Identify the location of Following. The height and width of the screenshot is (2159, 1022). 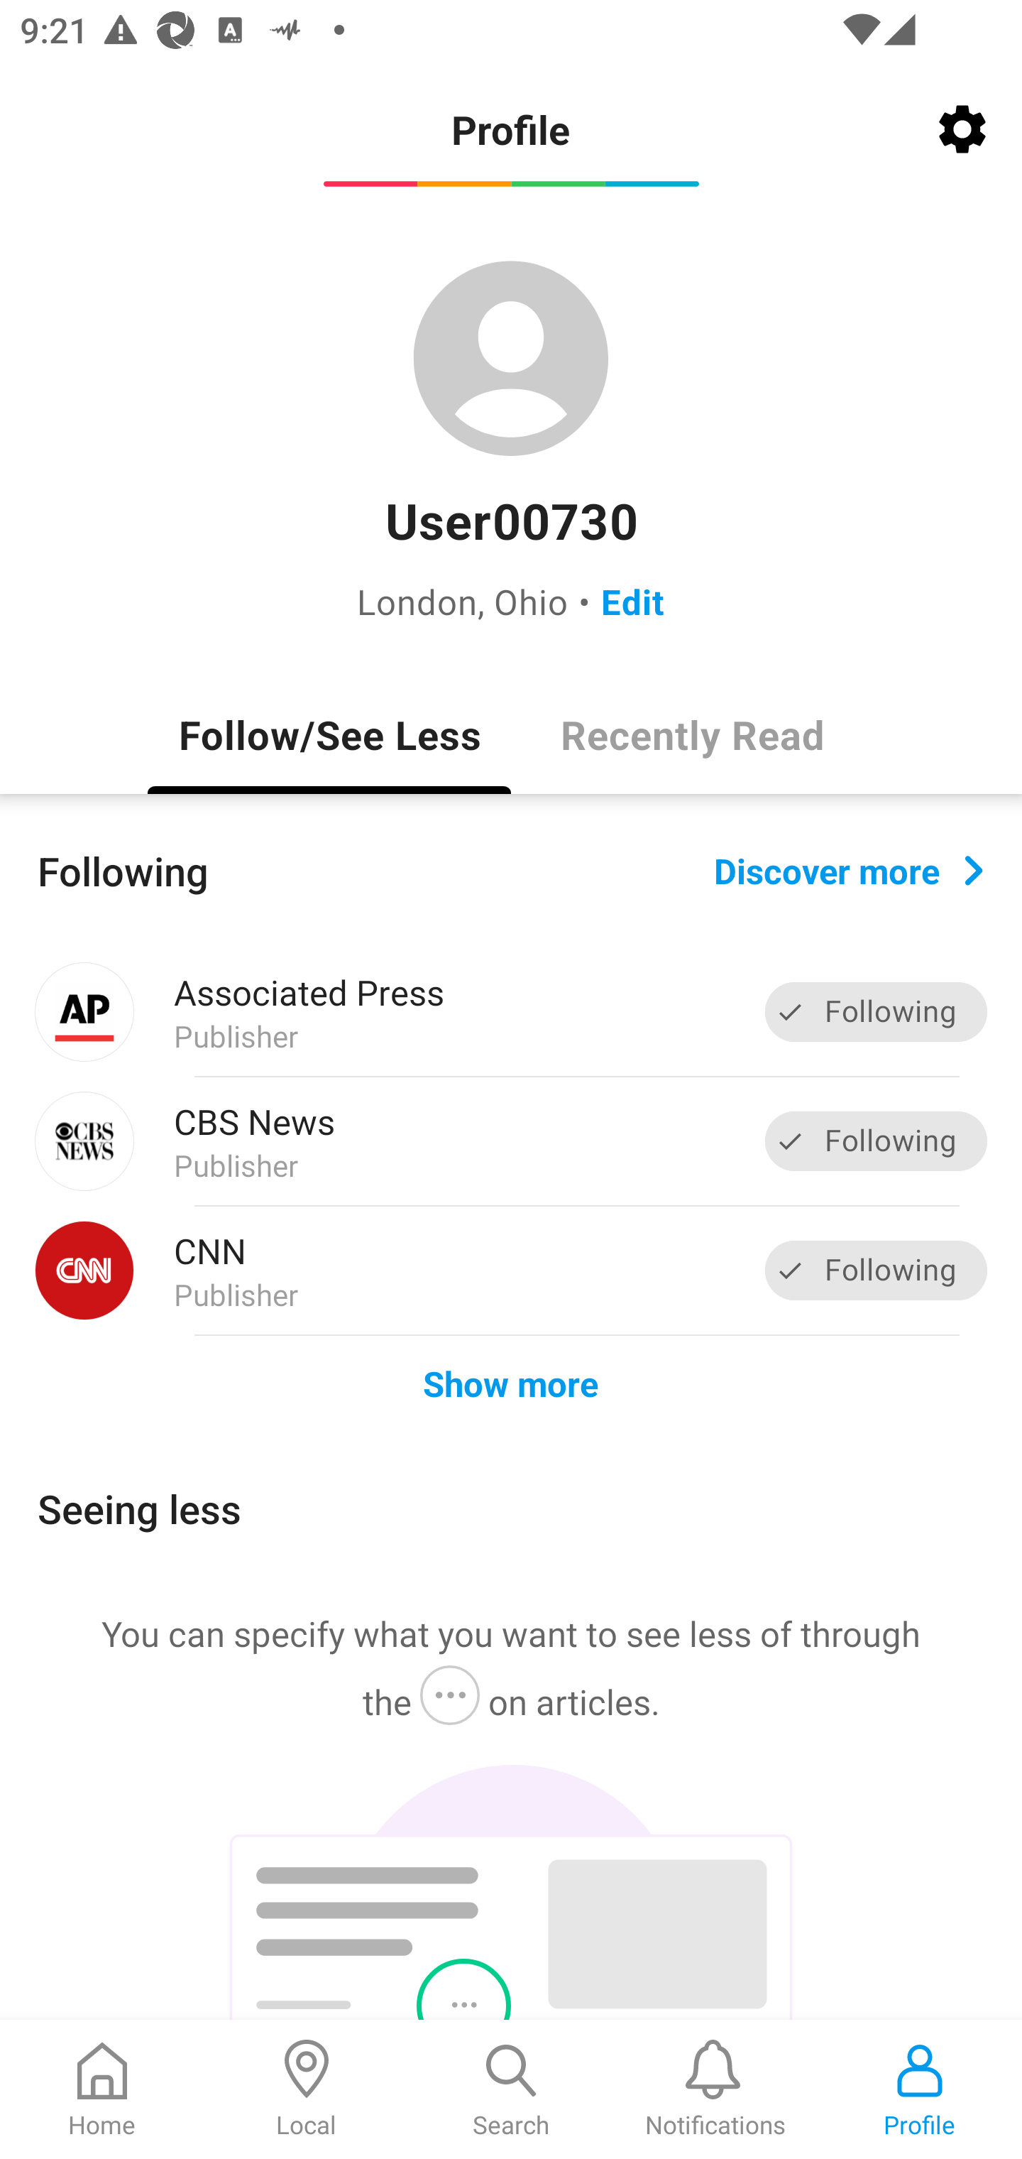
(876, 1141).